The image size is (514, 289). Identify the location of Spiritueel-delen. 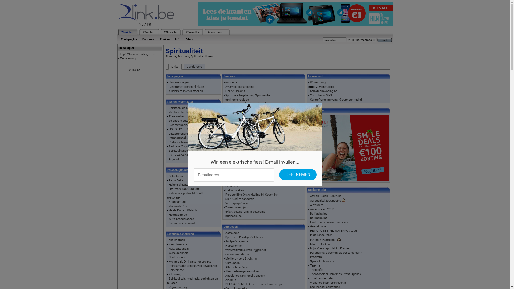
(236, 108).